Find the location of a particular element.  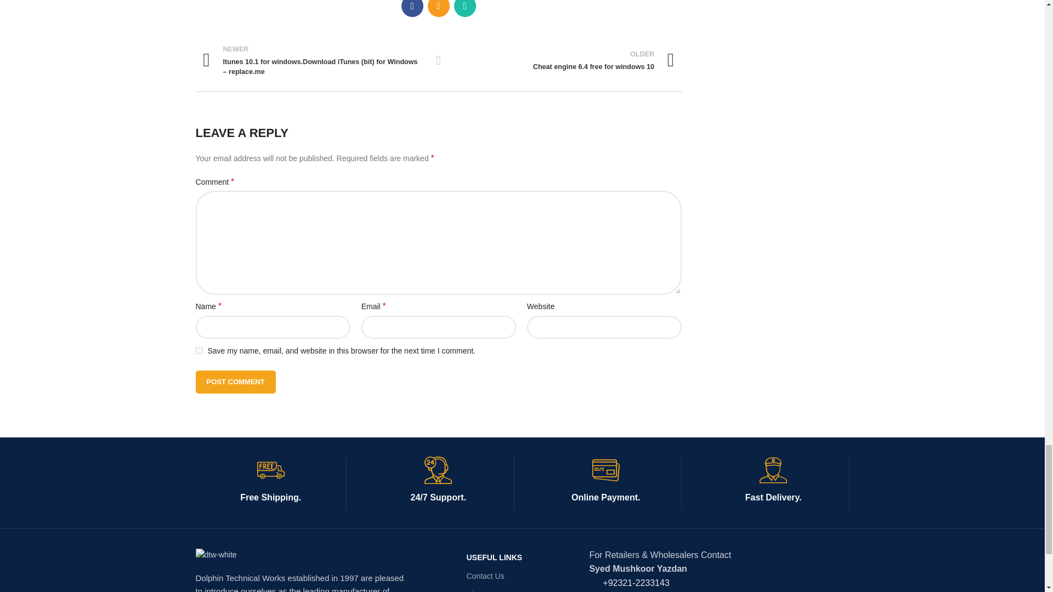

dtw-white is located at coordinates (215, 555).